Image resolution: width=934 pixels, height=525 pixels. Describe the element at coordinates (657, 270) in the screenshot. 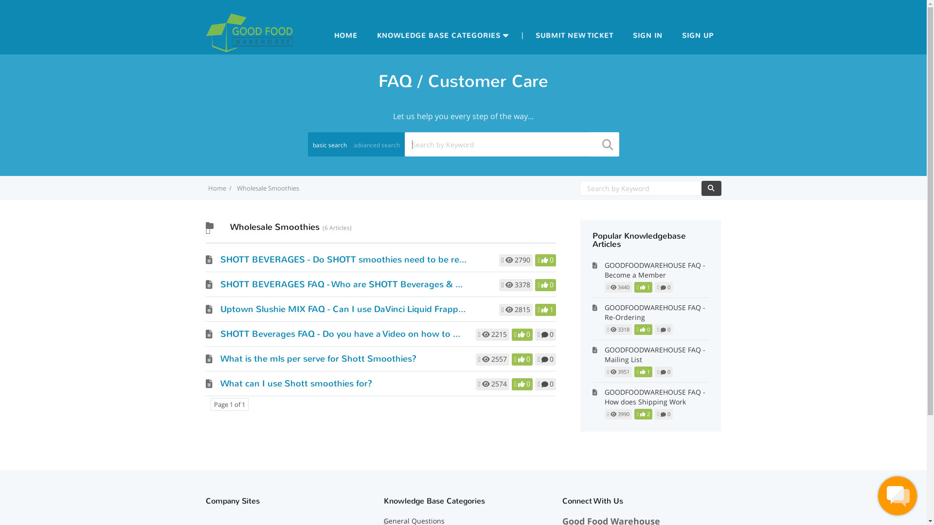

I see `GOODFOODWAREHOUSE FAQ - Become a Member` at that location.